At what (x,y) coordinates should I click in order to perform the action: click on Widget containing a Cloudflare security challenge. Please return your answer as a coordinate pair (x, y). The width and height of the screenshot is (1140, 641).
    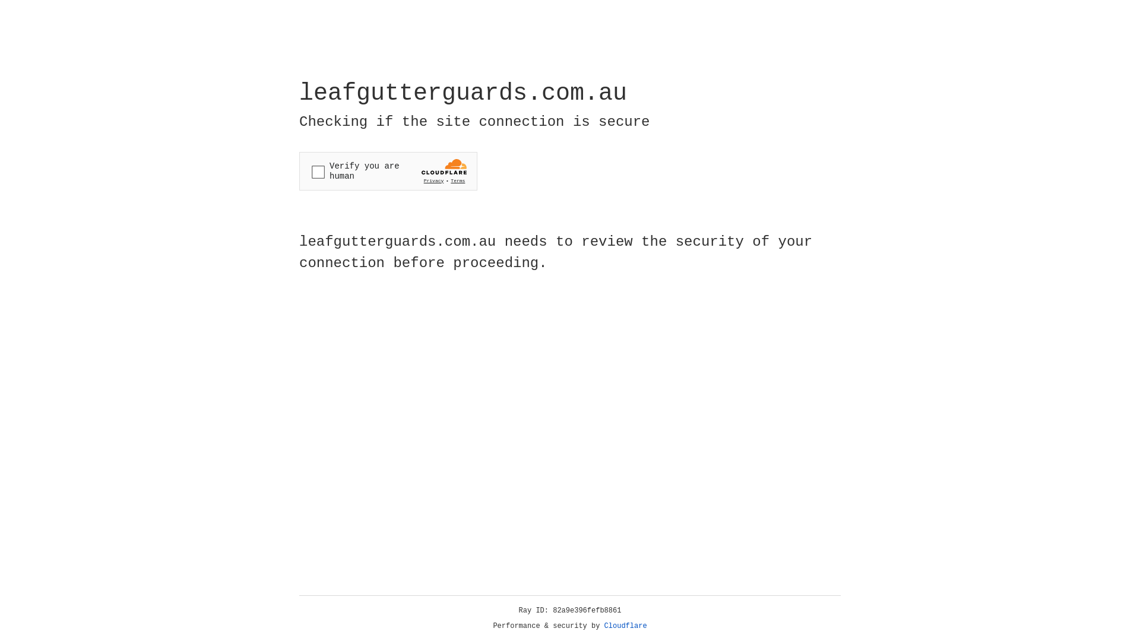
    Looking at the image, I should click on (388, 171).